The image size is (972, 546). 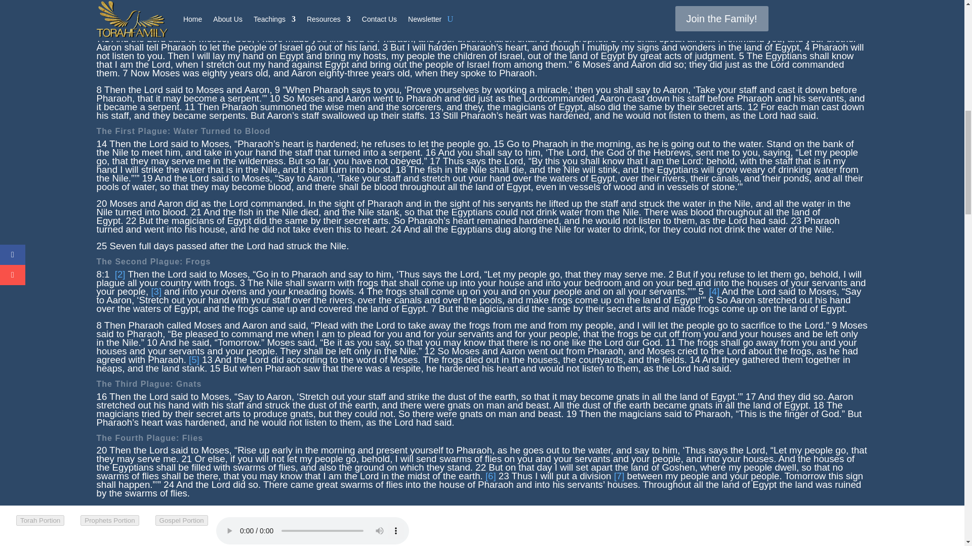 What do you see at coordinates (156, 291) in the screenshot?
I see `Or 'among your people'` at bounding box center [156, 291].